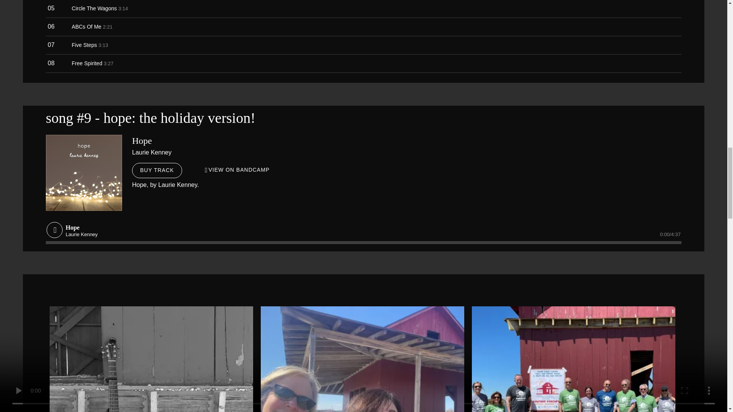  I want to click on Circle The Wagons, so click(94, 8).